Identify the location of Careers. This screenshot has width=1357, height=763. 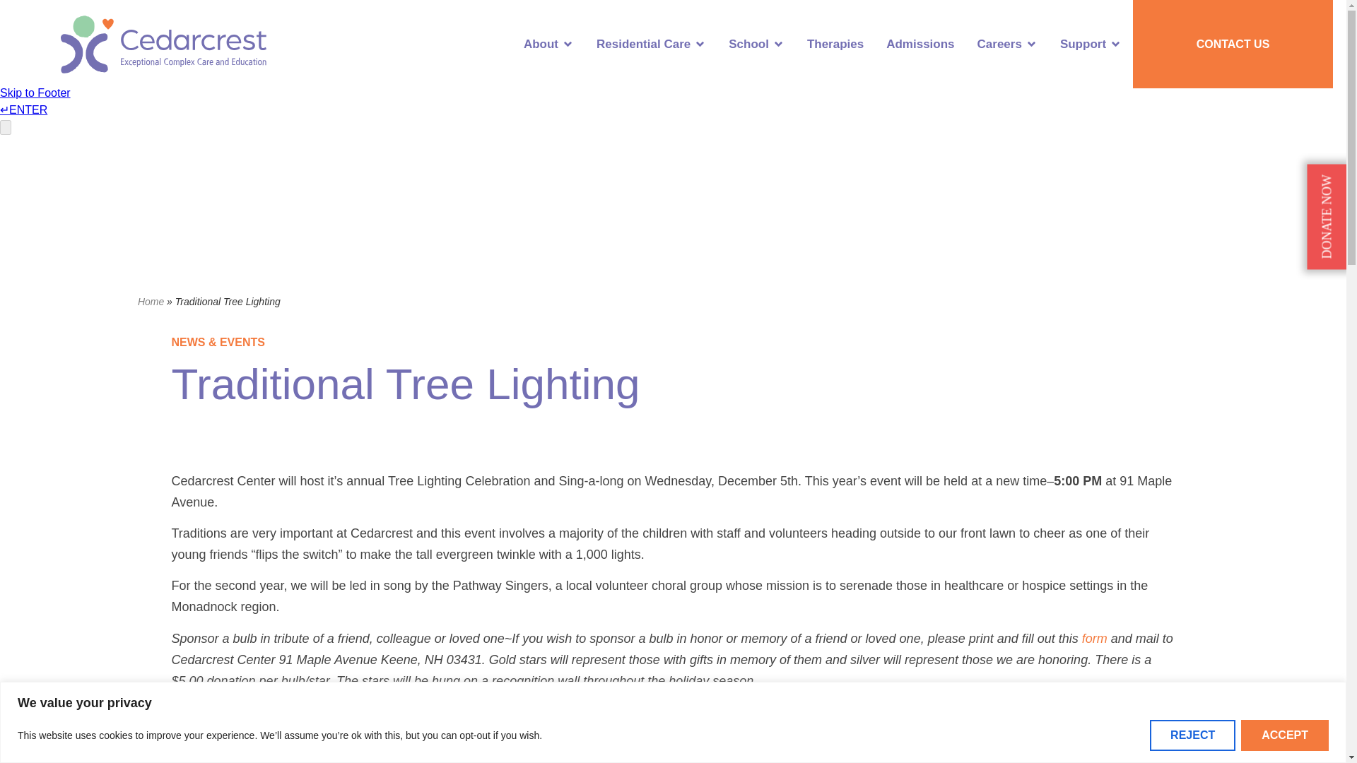
(999, 44).